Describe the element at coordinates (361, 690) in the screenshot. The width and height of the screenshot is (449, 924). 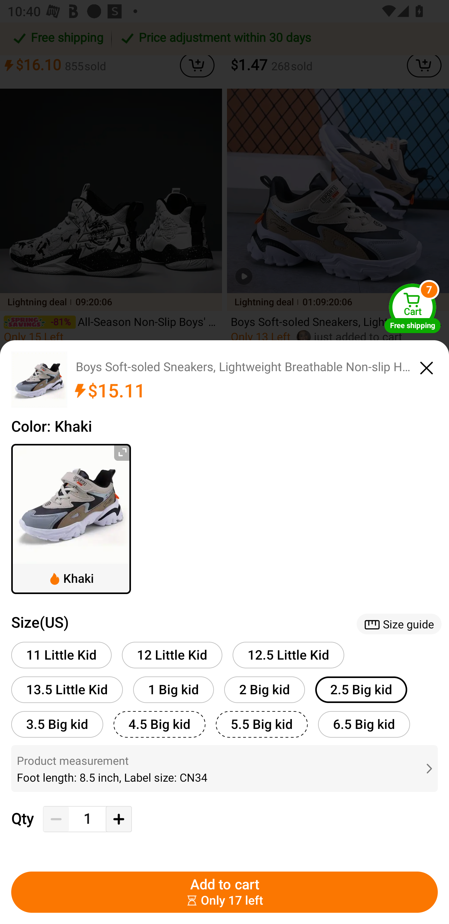
I see ` 2.5 Big kid` at that location.